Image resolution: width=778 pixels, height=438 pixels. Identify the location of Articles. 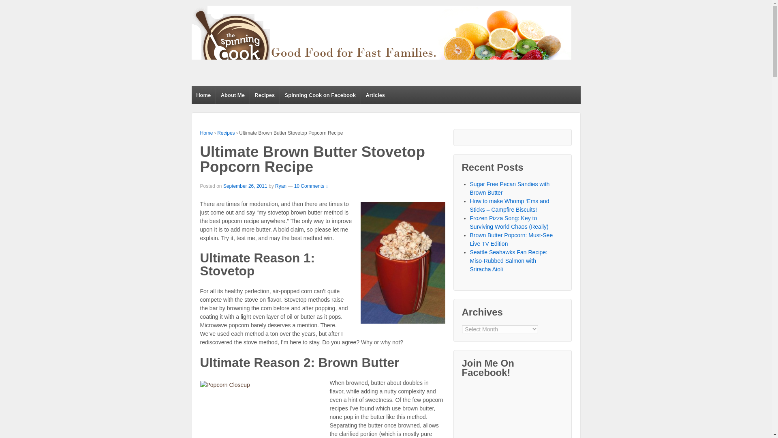
(375, 95).